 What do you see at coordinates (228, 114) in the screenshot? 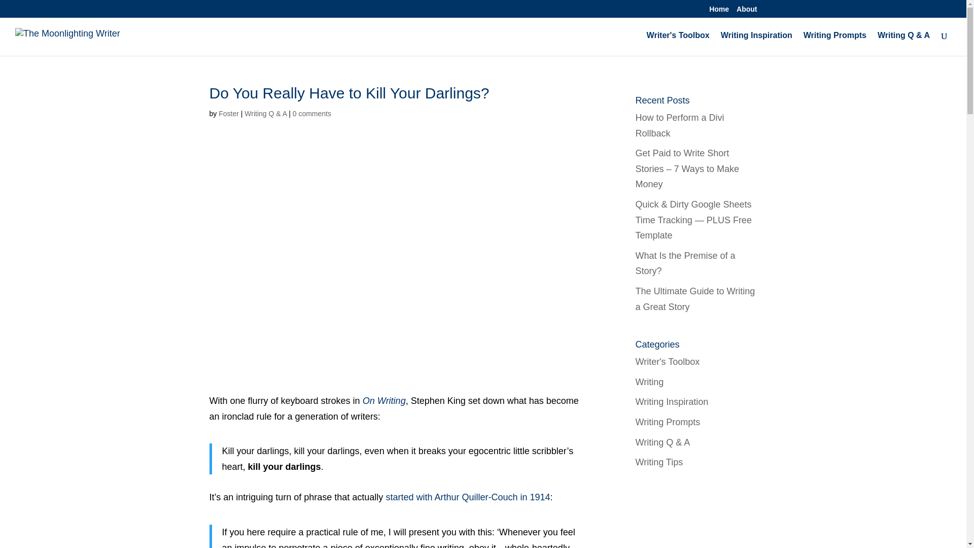
I see `Posts by Foster` at bounding box center [228, 114].